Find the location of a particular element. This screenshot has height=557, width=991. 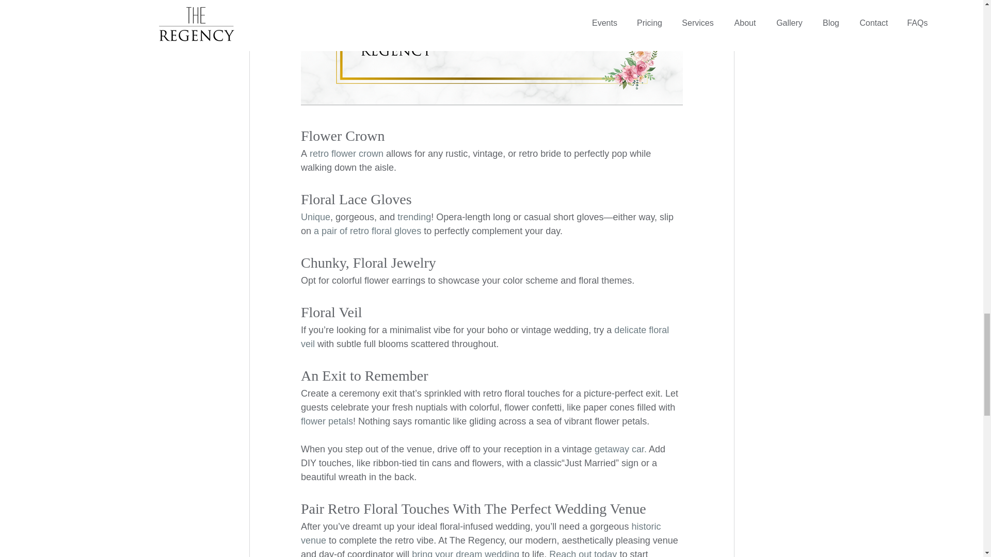

Unique is located at coordinates (315, 217).